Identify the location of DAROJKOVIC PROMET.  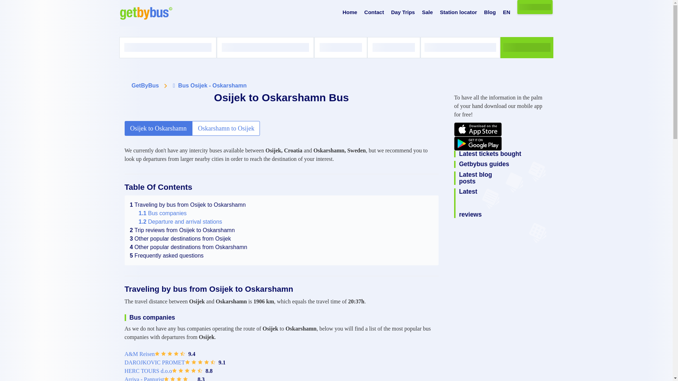
(154, 363).